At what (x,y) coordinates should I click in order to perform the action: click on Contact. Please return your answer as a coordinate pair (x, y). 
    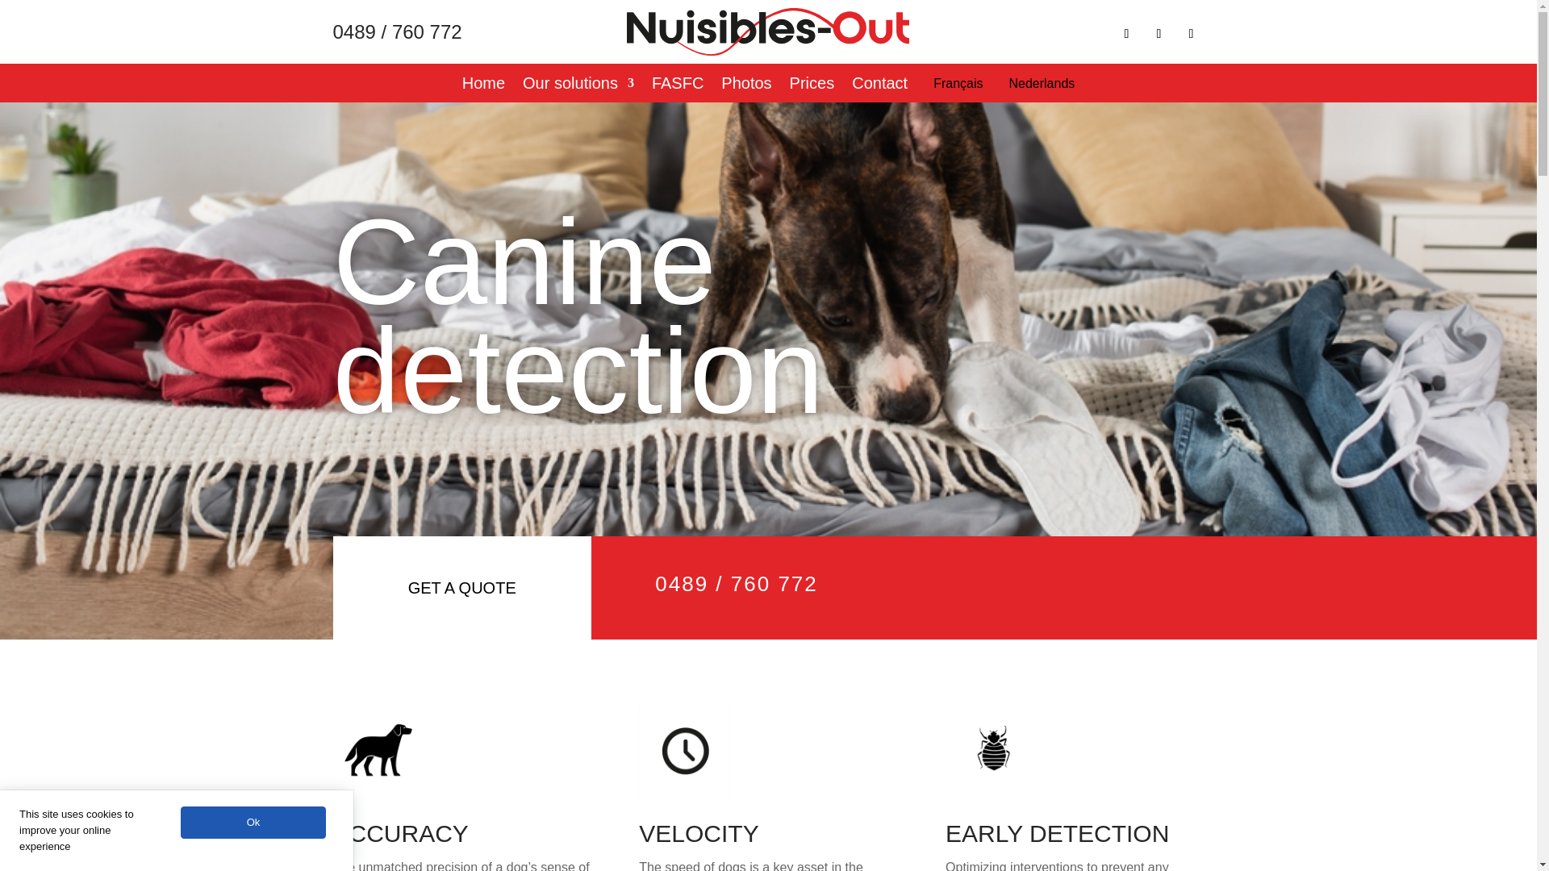
    Looking at the image, I should click on (879, 85).